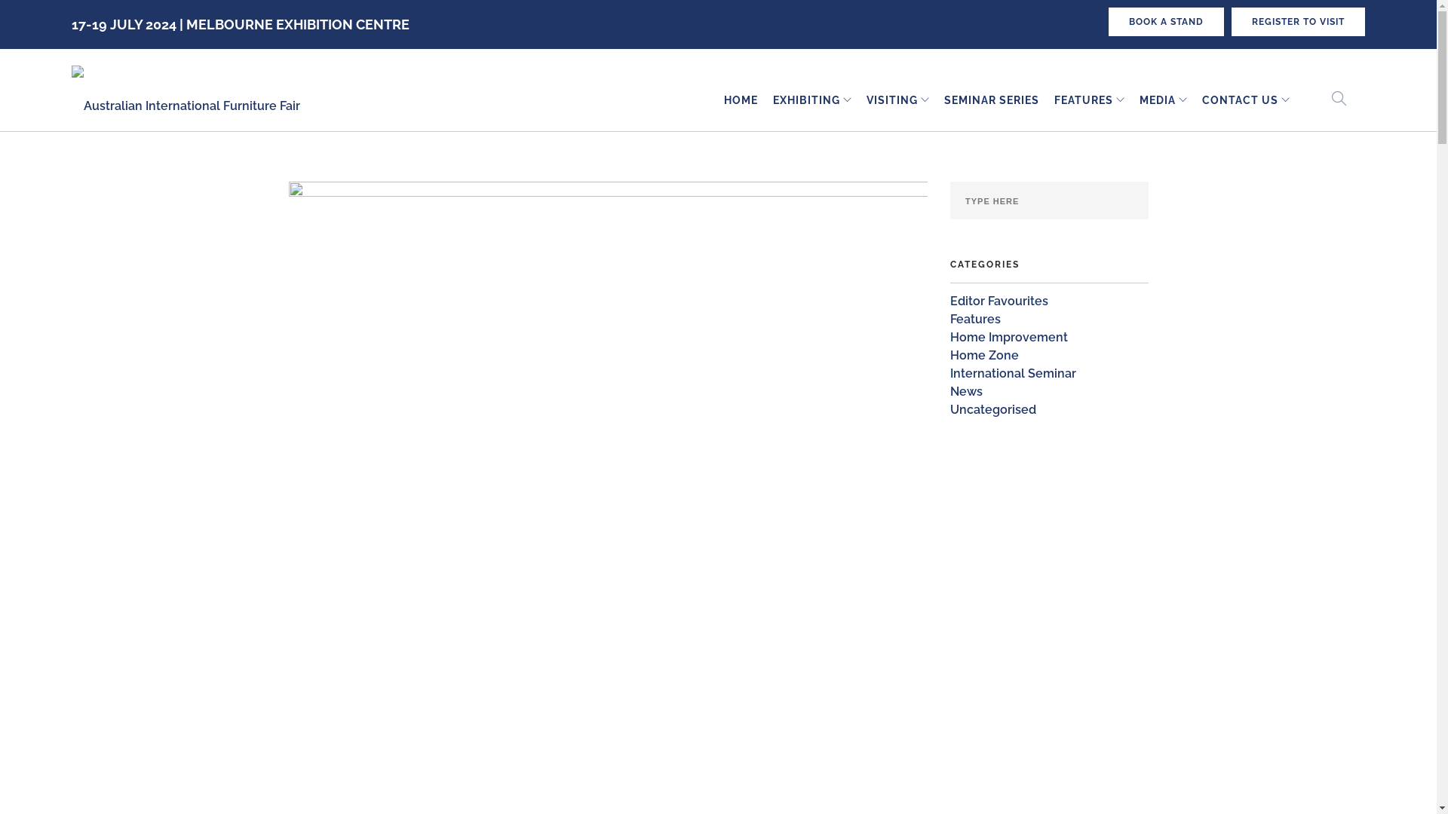  I want to click on CONTACT US, so click(1240, 101).